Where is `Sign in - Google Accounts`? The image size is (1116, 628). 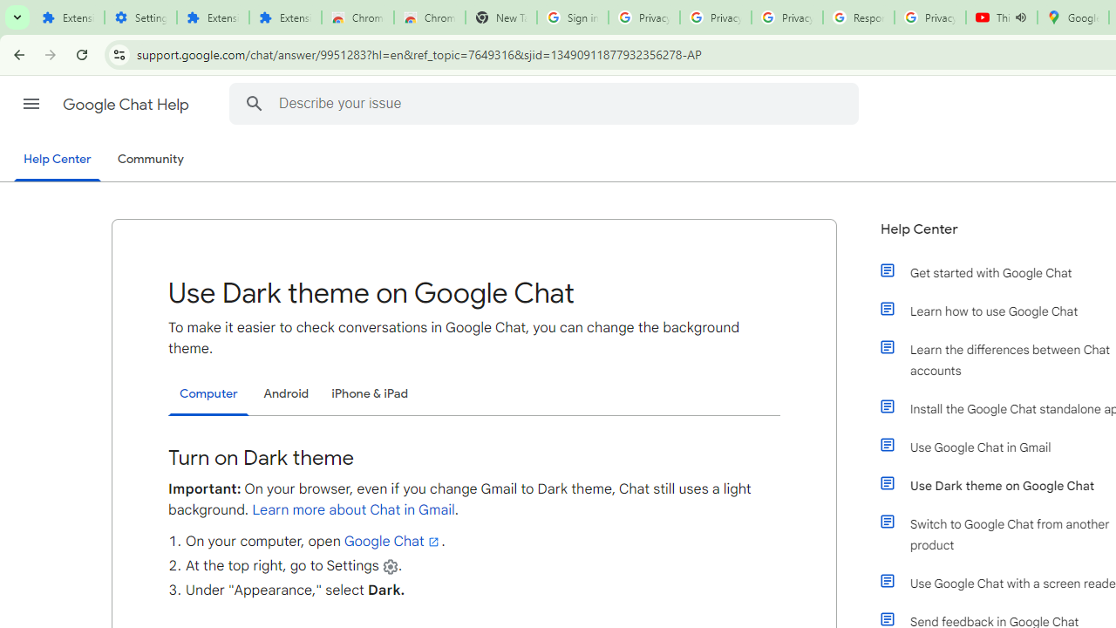 Sign in - Google Accounts is located at coordinates (572, 17).